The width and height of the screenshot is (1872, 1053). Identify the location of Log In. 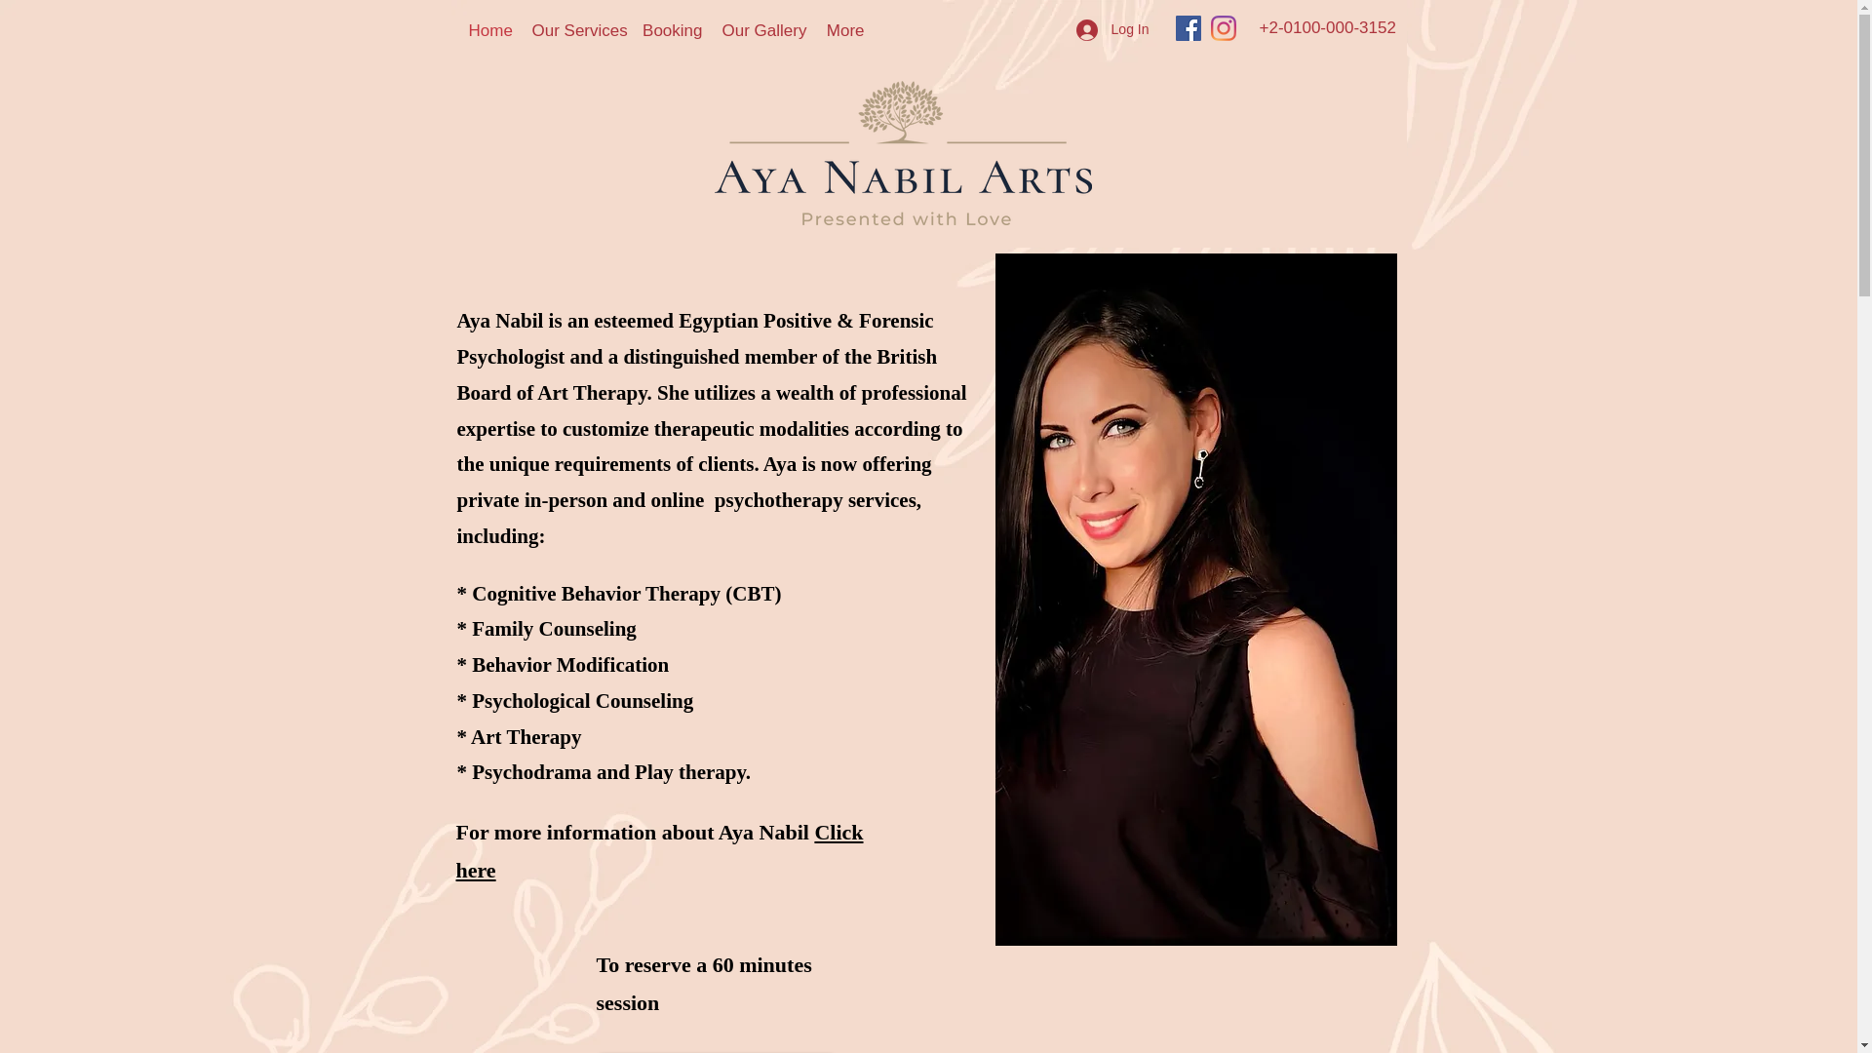
(1112, 29).